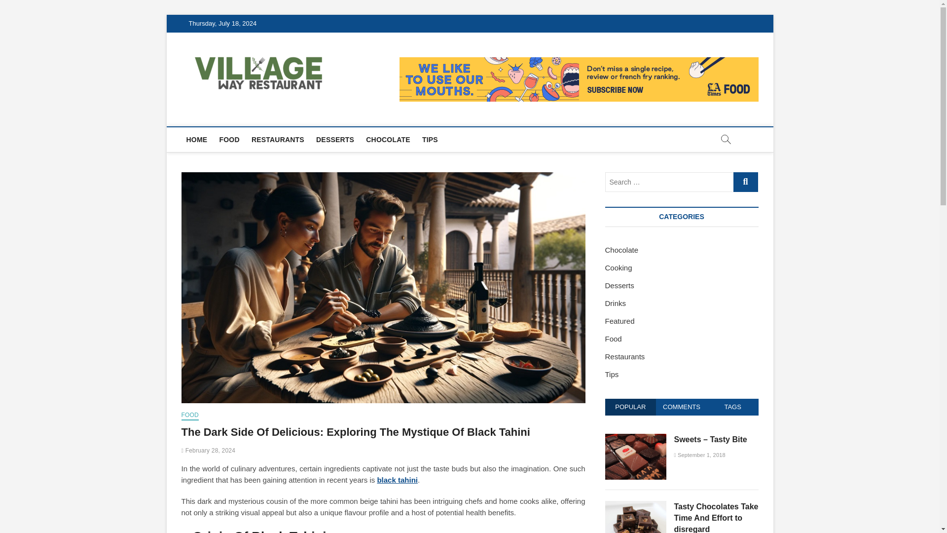 This screenshot has width=947, height=533. Describe the element at coordinates (682, 407) in the screenshot. I see `COMMENTS` at that location.